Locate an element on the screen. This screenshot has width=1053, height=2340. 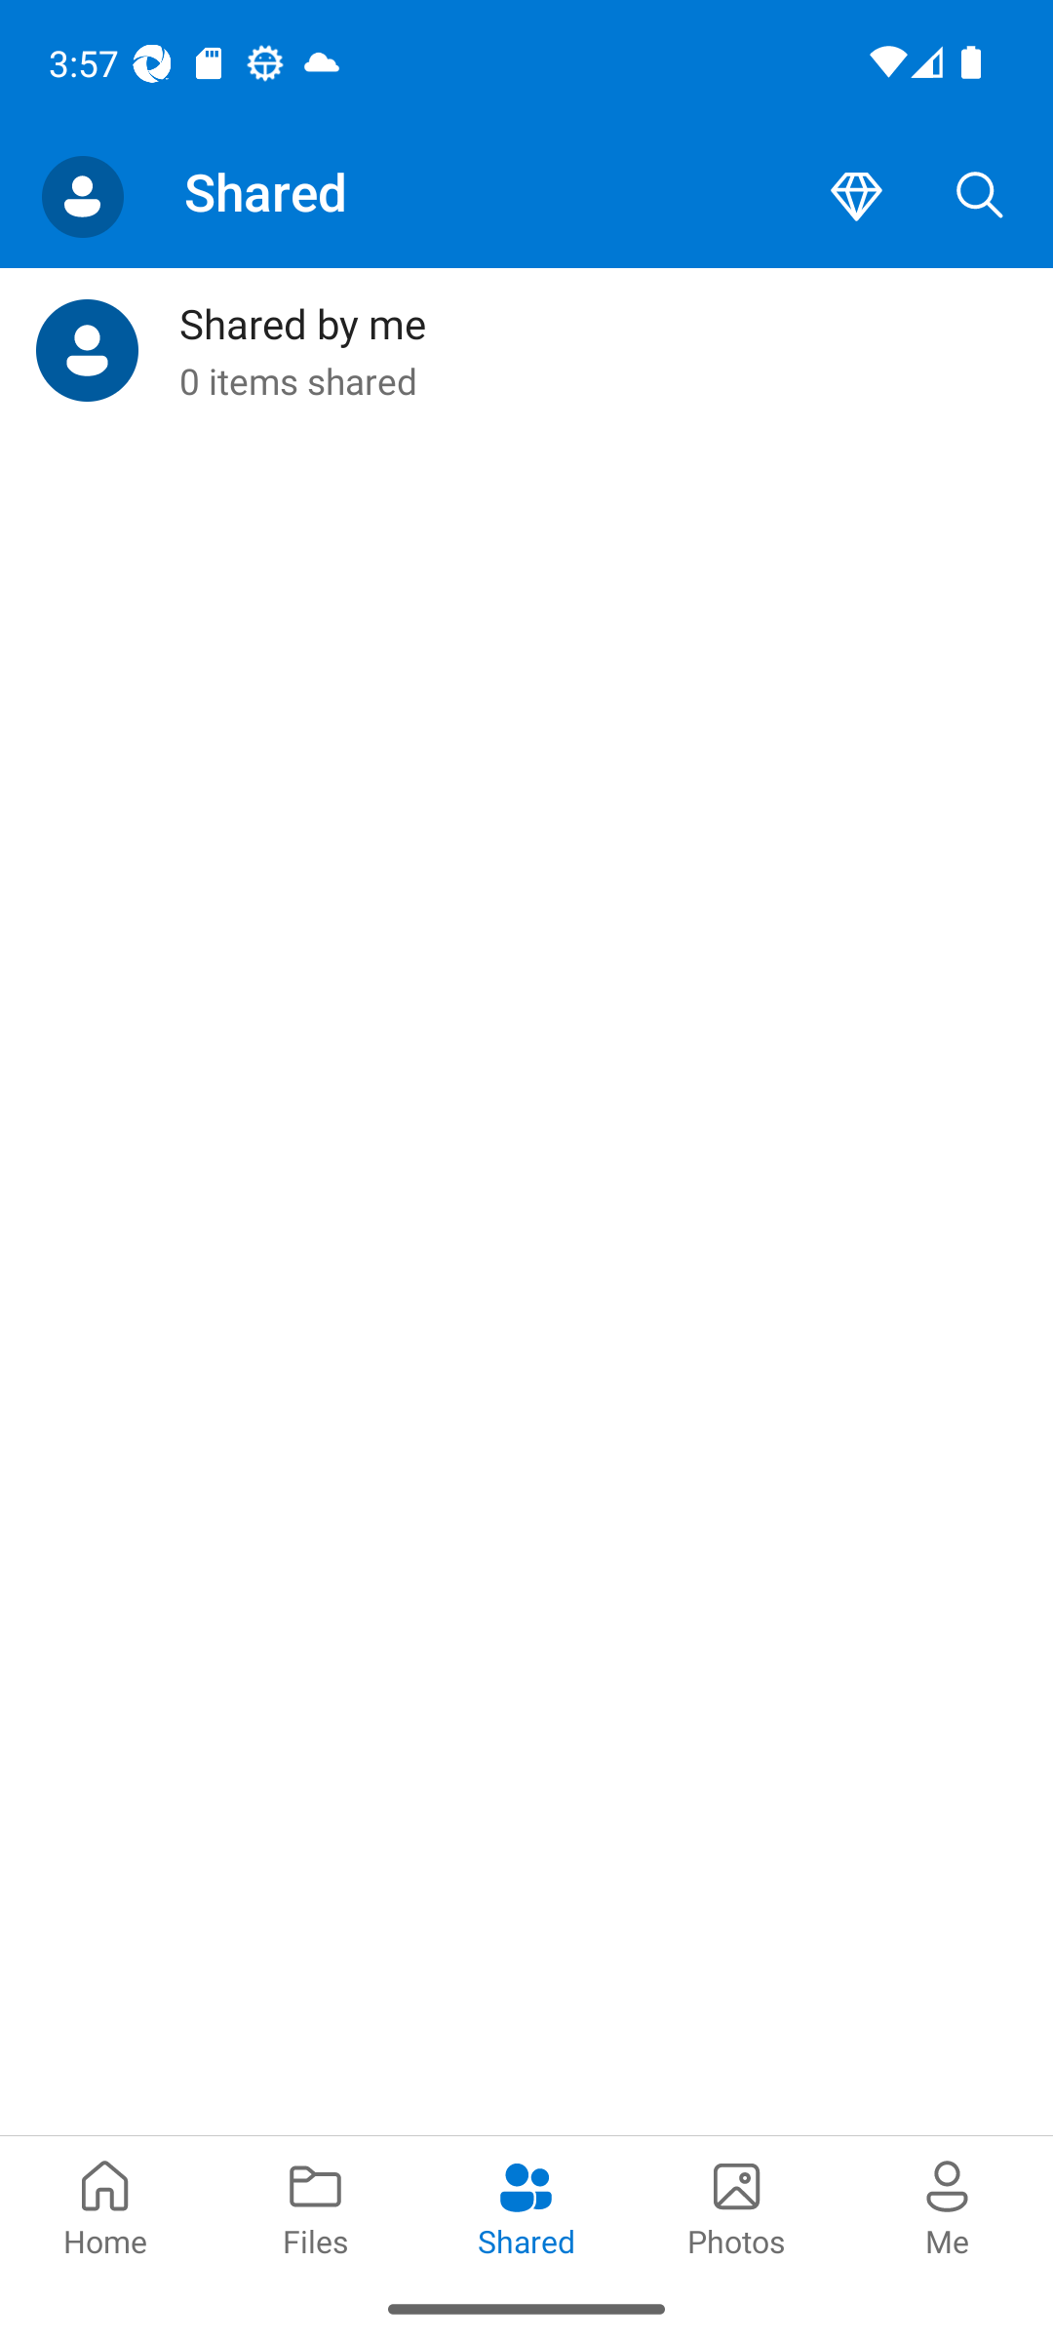
Photos pivot Photos is located at coordinates (737, 2205).